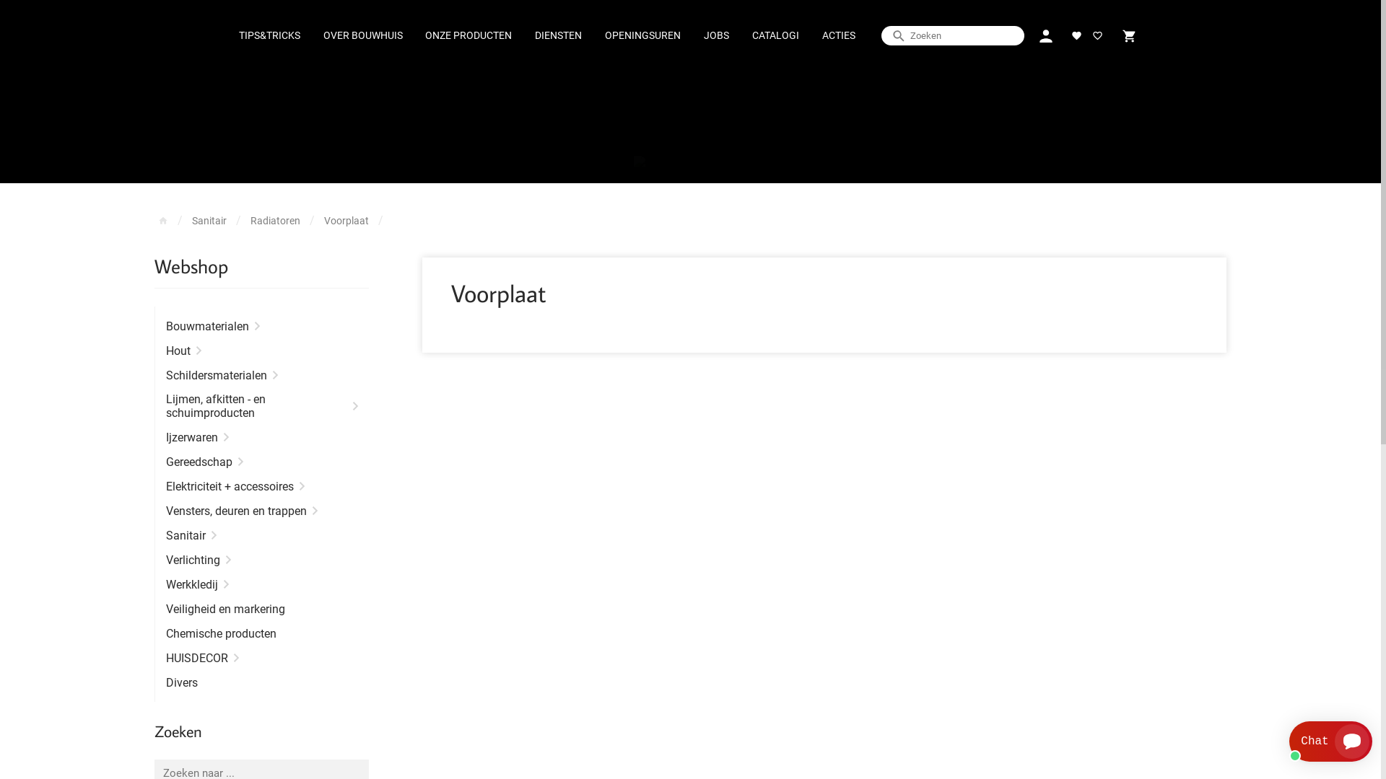 This screenshot has width=1386, height=779. What do you see at coordinates (262, 633) in the screenshot?
I see `Chemische producten` at bounding box center [262, 633].